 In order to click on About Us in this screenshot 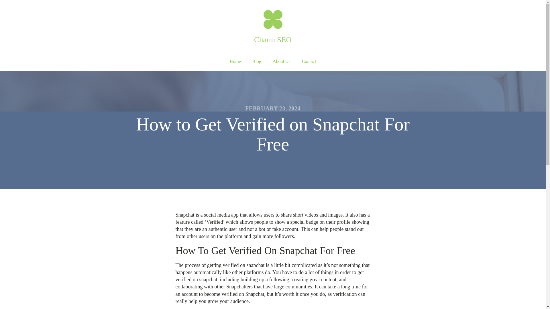, I will do `click(281, 62)`.